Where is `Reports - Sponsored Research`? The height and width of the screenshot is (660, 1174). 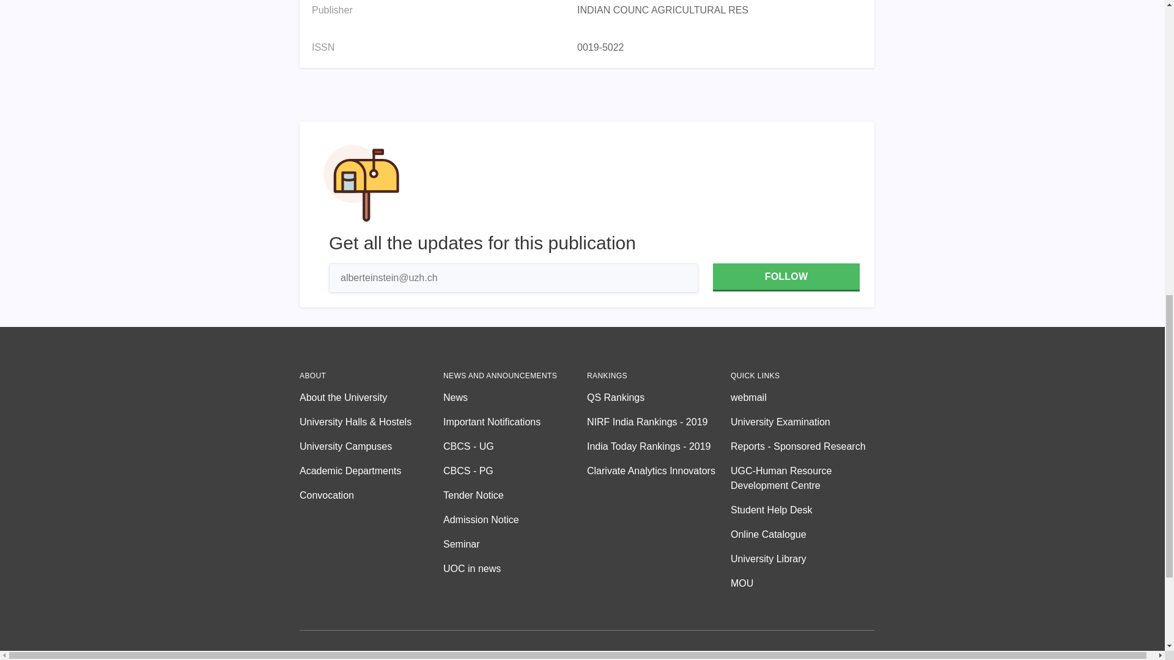
Reports - Sponsored Research is located at coordinates (802, 447).